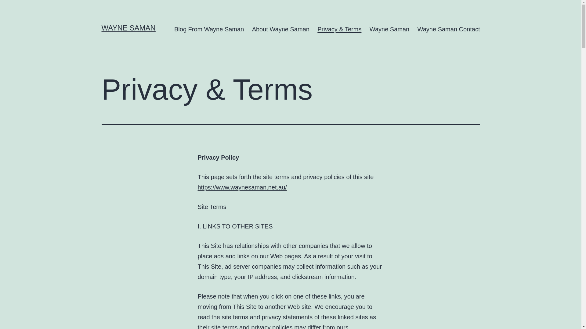 This screenshot has height=329, width=586. I want to click on Wayne Saman, so click(389, 29).